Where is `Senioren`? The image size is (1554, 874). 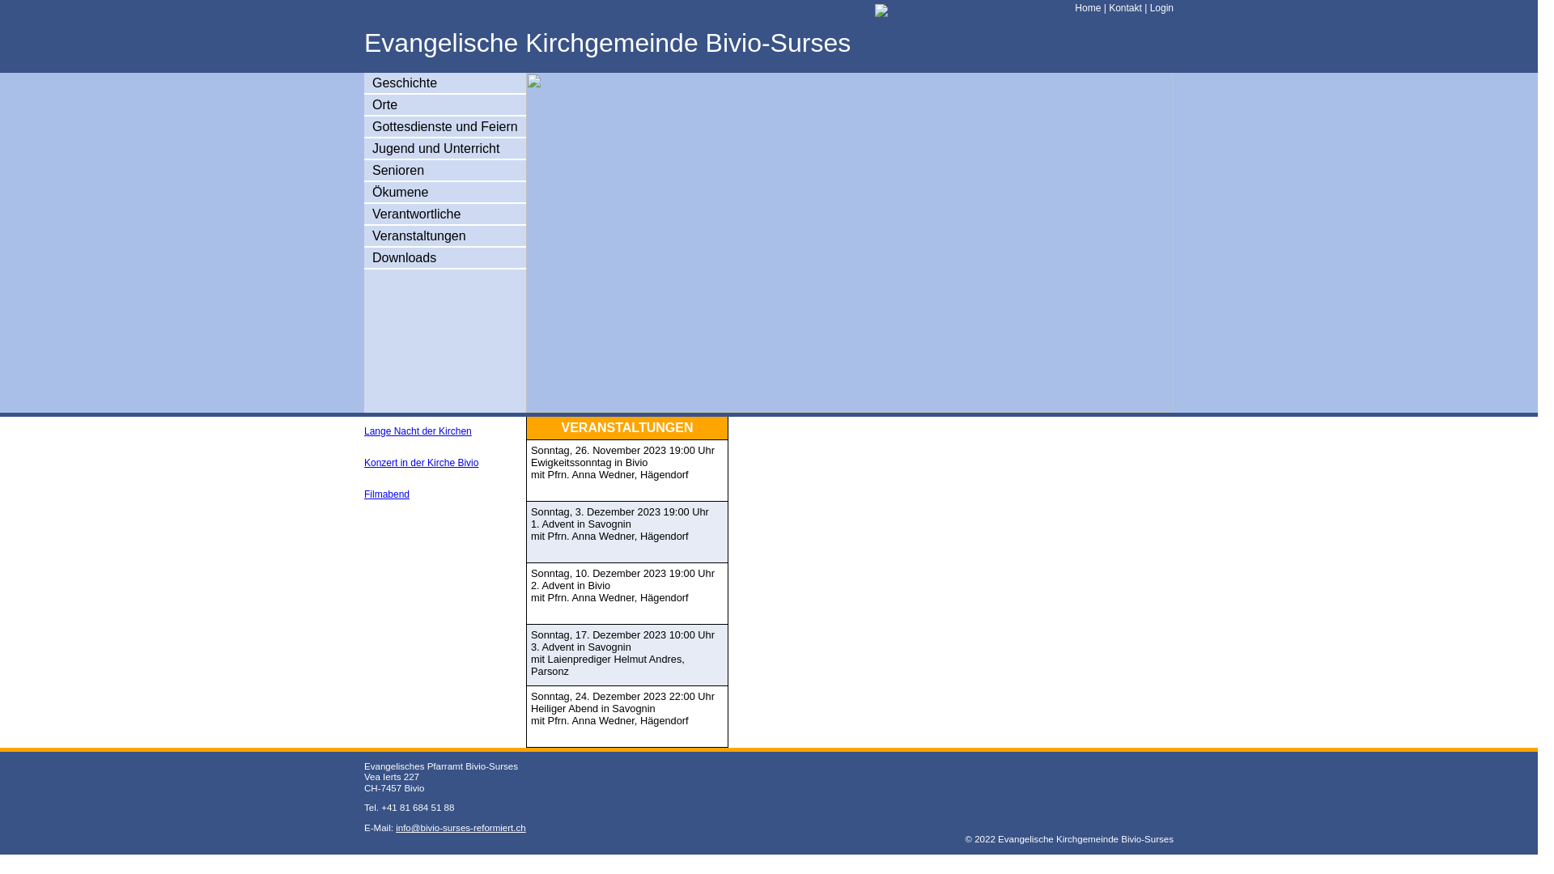
Senioren is located at coordinates (398, 170).